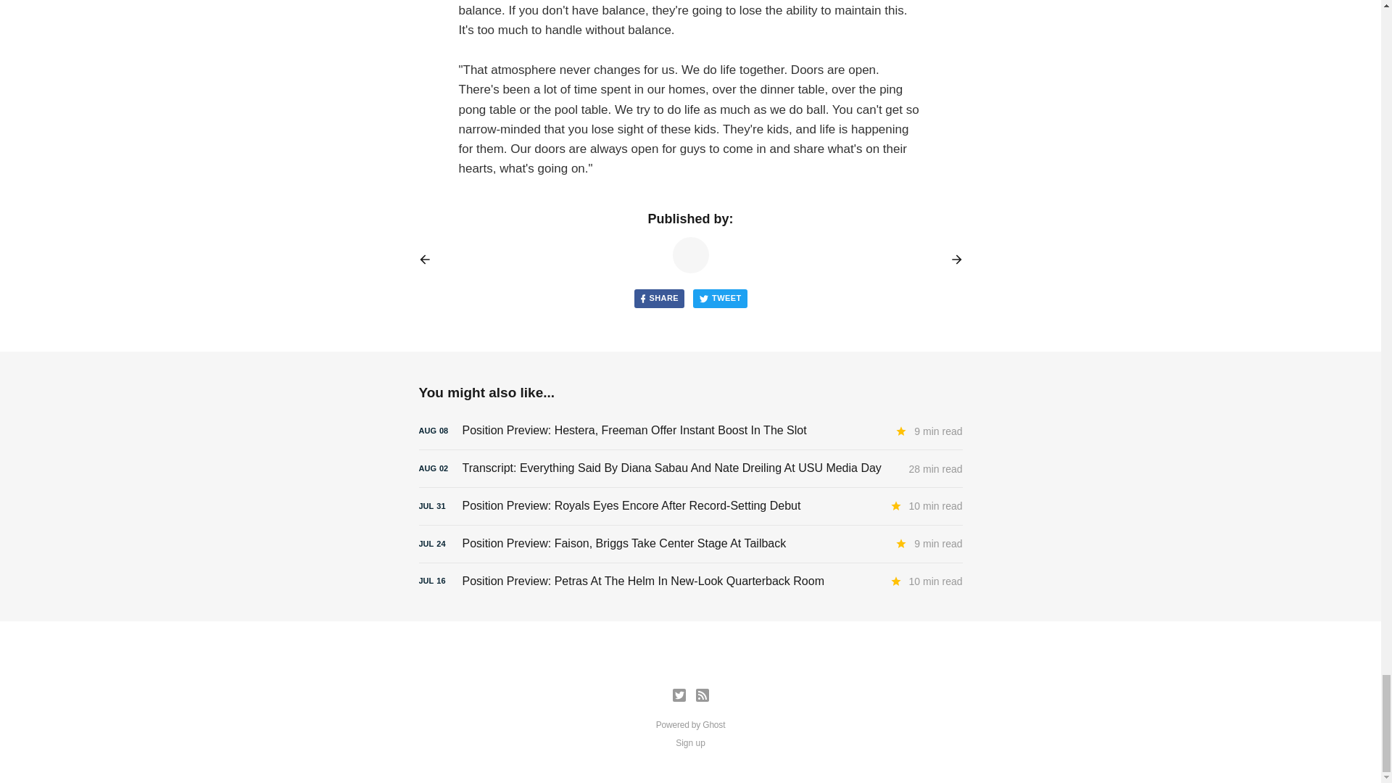  Describe the element at coordinates (690, 743) in the screenshot. I see `Sign up` at that location.